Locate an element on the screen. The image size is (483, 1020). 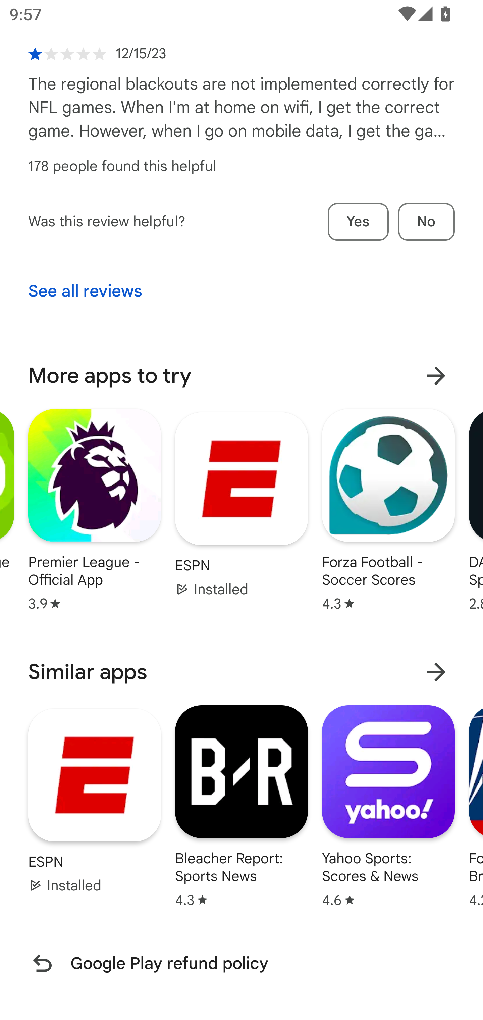
No is located at coordinates (426, 221).